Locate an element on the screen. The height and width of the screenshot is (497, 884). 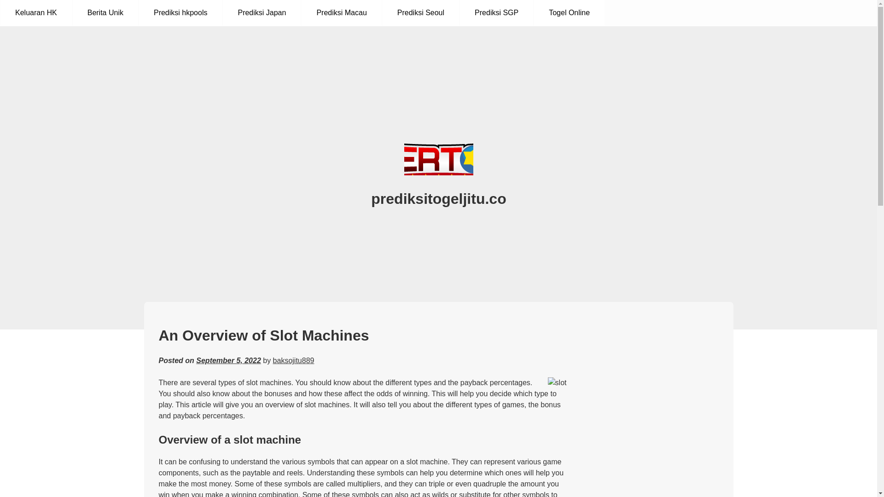
Berita Unik is located at coordinates (105, 13).